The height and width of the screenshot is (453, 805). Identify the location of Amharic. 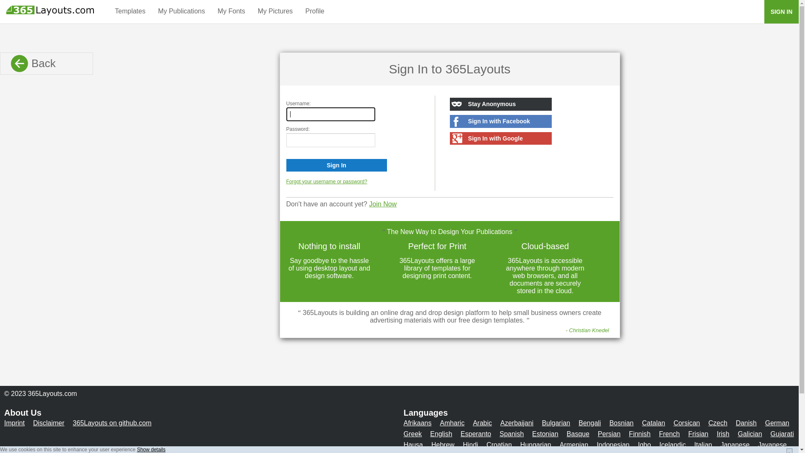
(452, 423).